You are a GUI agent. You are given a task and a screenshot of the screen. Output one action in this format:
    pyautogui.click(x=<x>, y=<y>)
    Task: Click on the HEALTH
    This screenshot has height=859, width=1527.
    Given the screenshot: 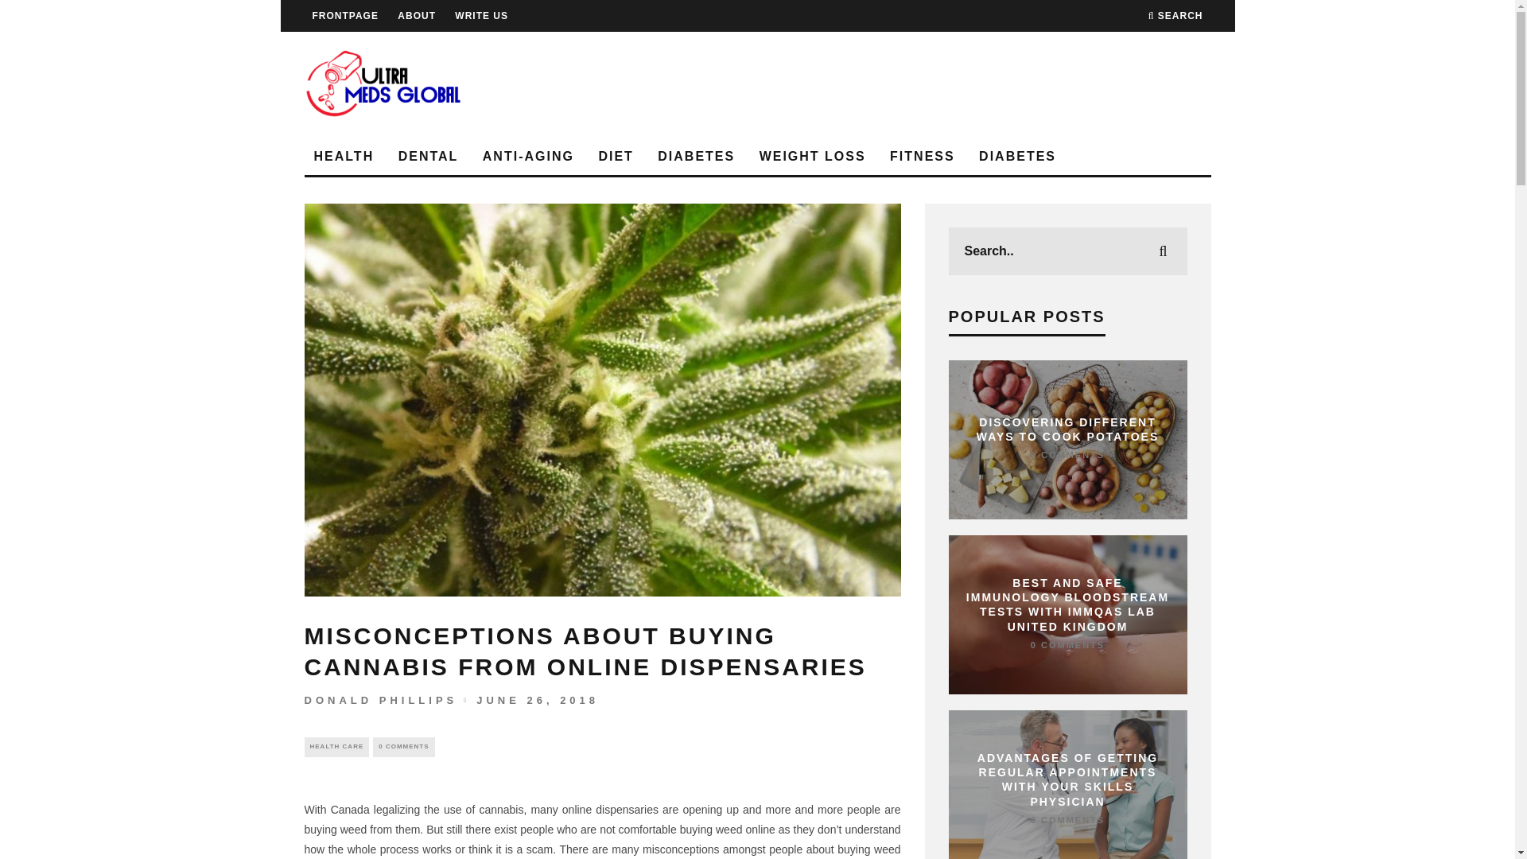 What is the action you would take?
    pyautogui.click(x=344, y=157)
    